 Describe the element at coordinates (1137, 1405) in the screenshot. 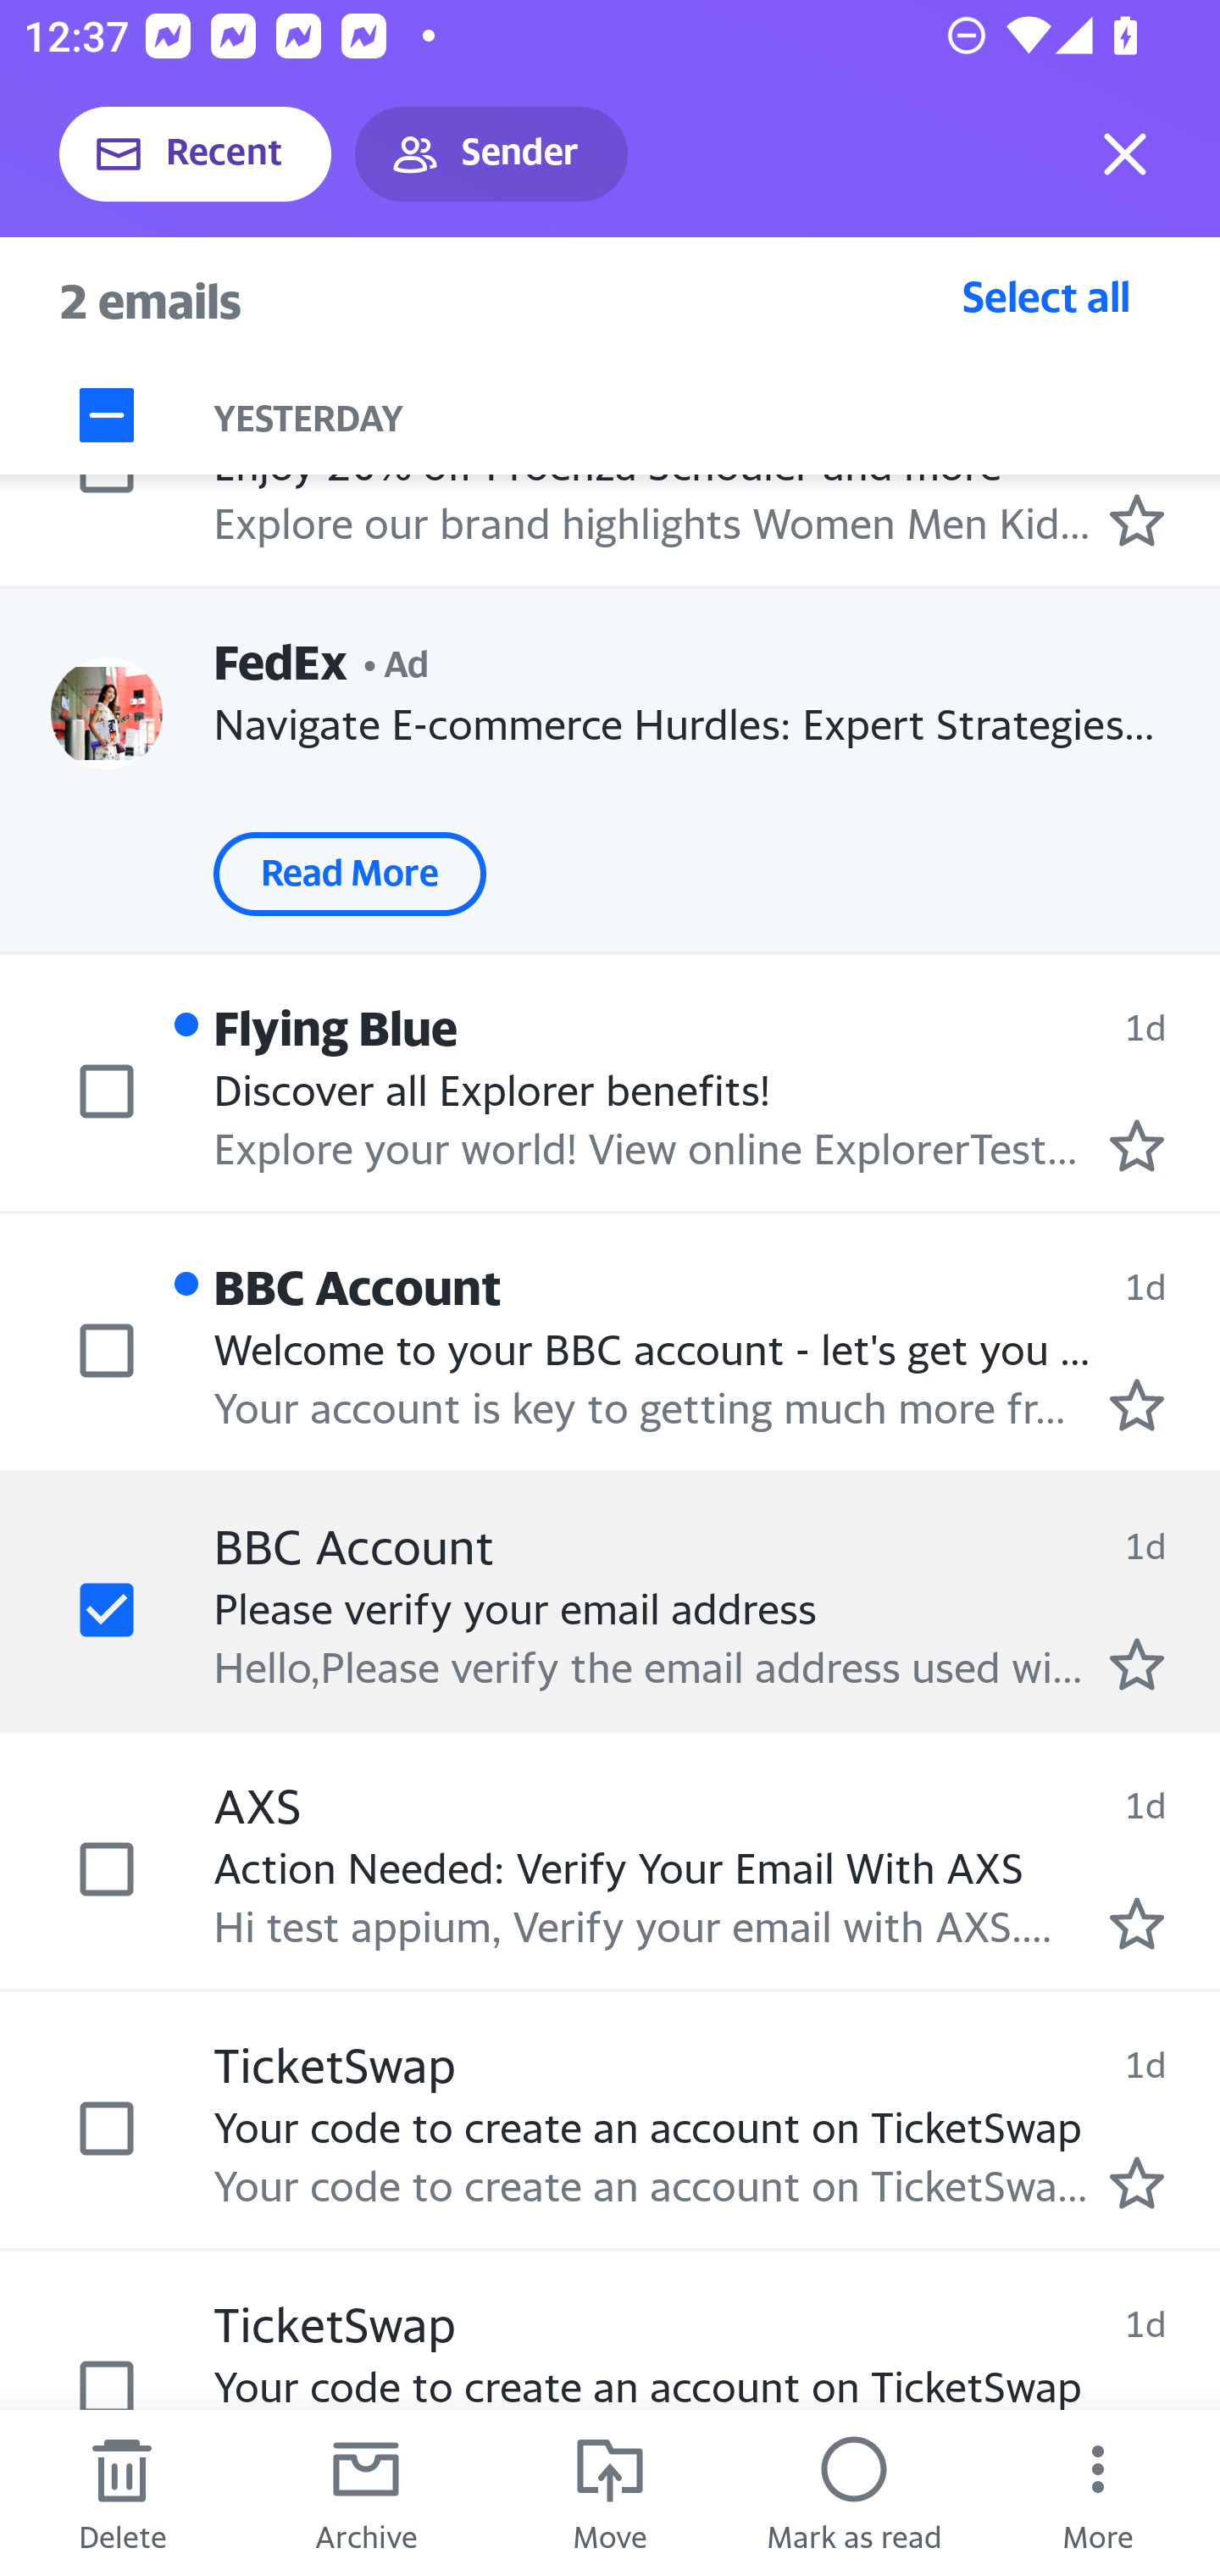

I see `Mark as starred.` at that location.